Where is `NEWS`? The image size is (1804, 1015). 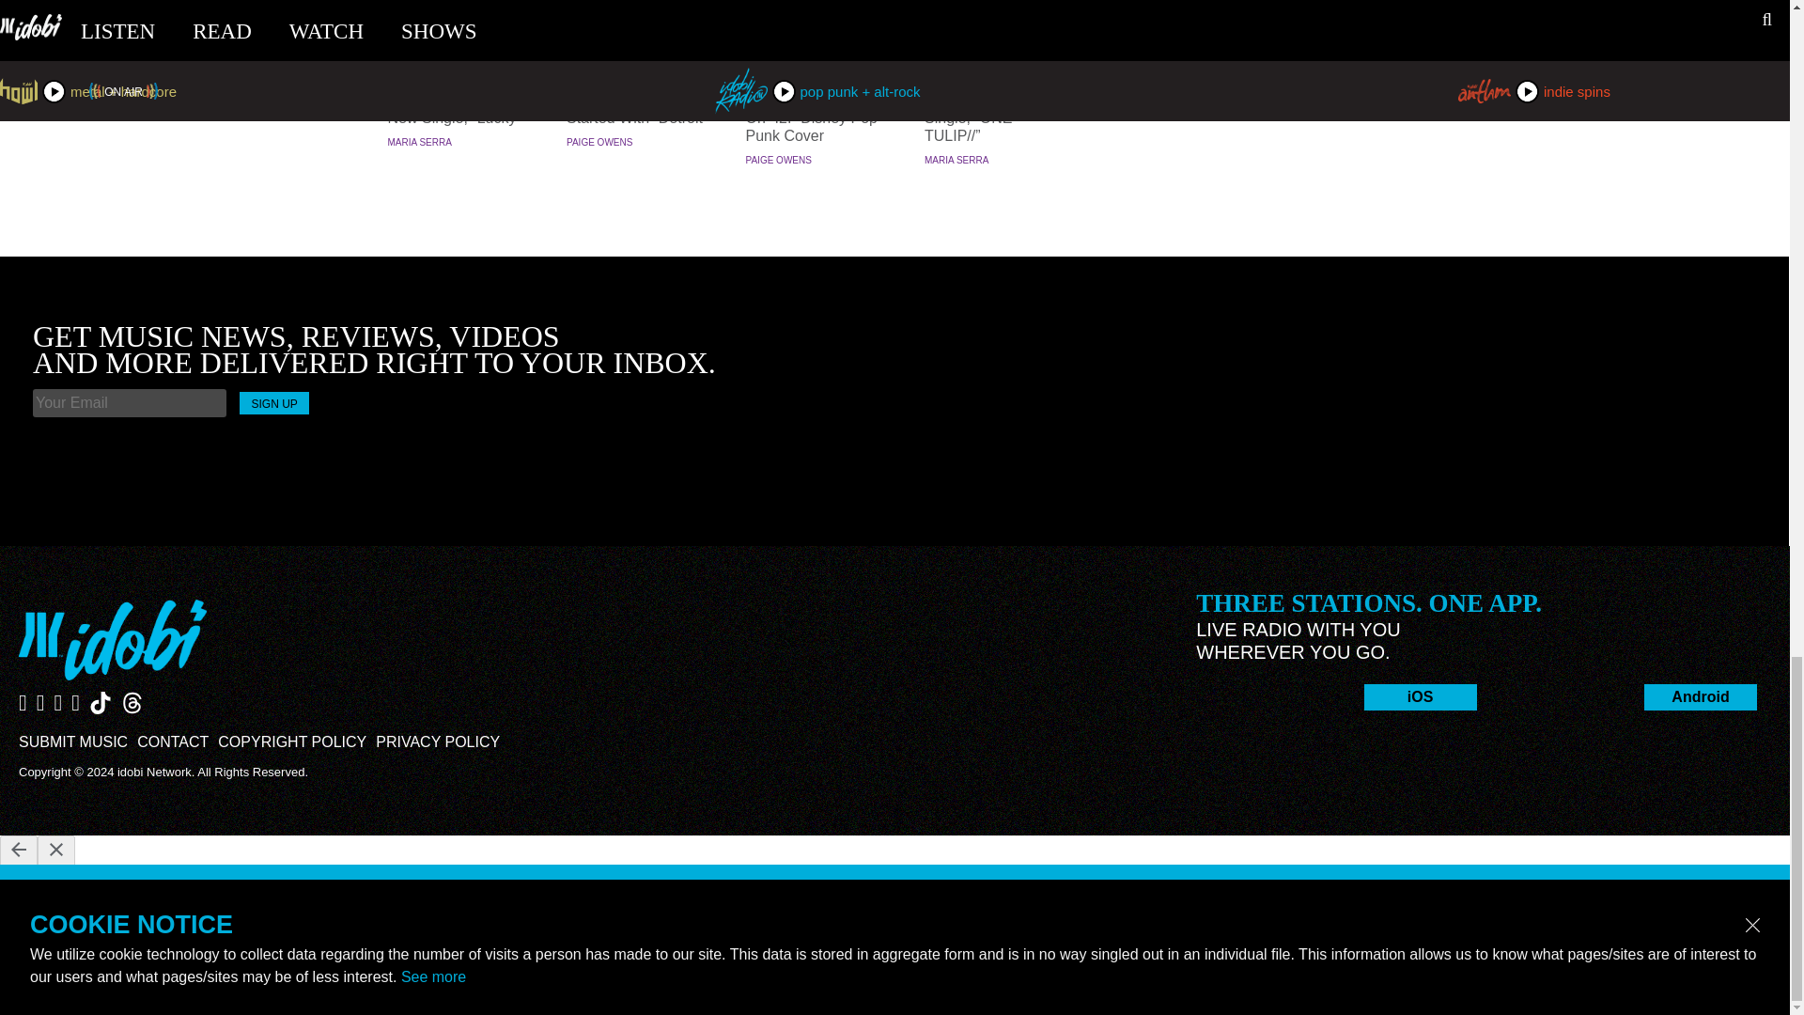
NEWS is located at coordinates (459, 62).